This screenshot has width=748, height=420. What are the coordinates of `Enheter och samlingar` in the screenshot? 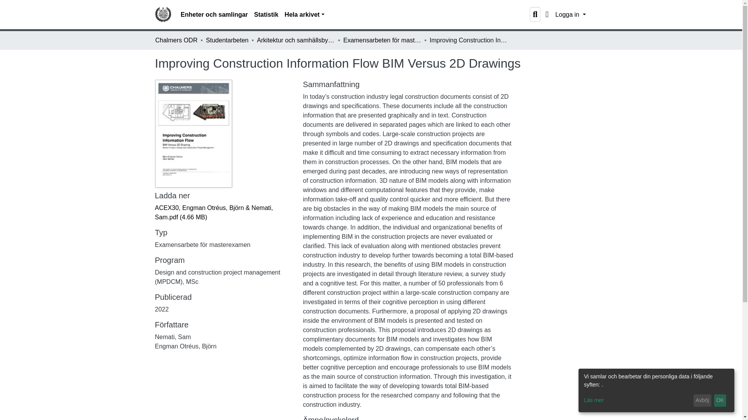 It's located at (214, 15).